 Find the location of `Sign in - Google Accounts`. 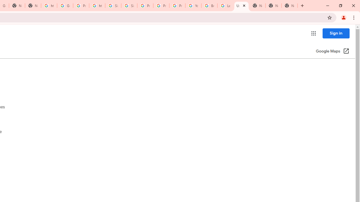

Sign in - Google Accounts is located at coordinates (113, 6).